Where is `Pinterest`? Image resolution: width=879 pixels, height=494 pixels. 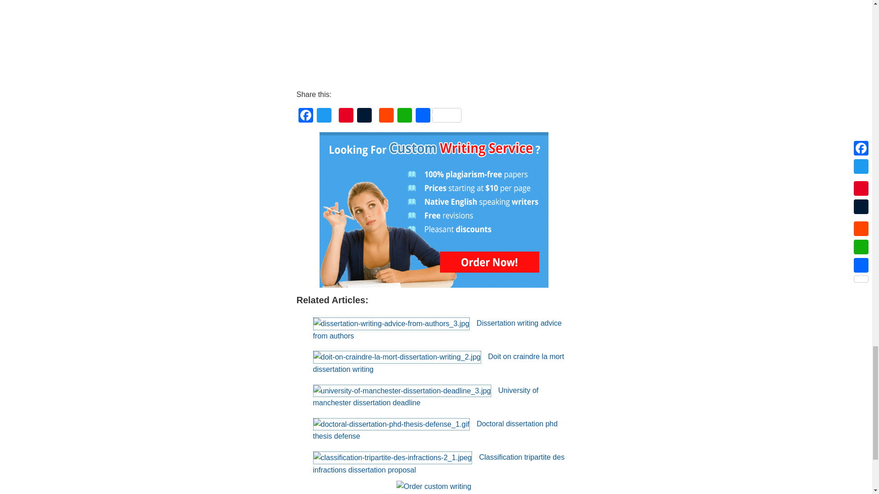 Pinterest is located at coordinates (346, 116).